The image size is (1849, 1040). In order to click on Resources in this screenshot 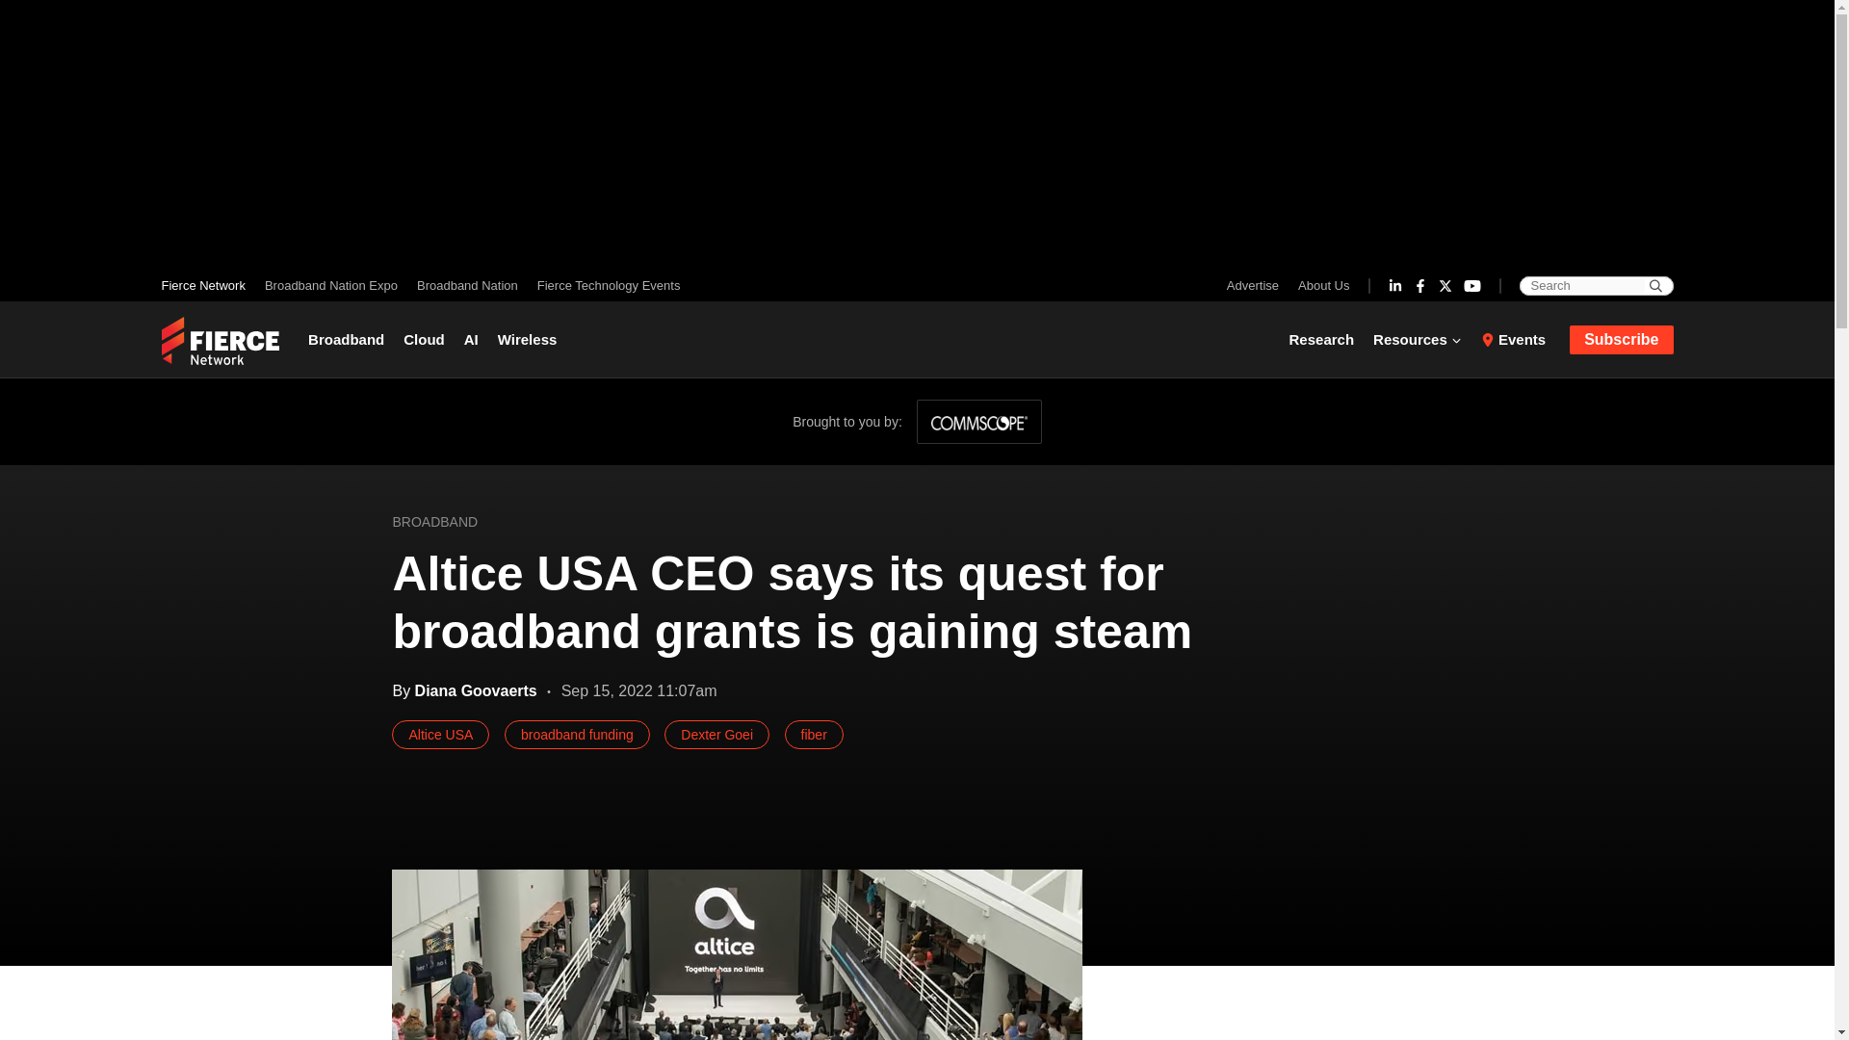, I will do `click(1418, 339)`.